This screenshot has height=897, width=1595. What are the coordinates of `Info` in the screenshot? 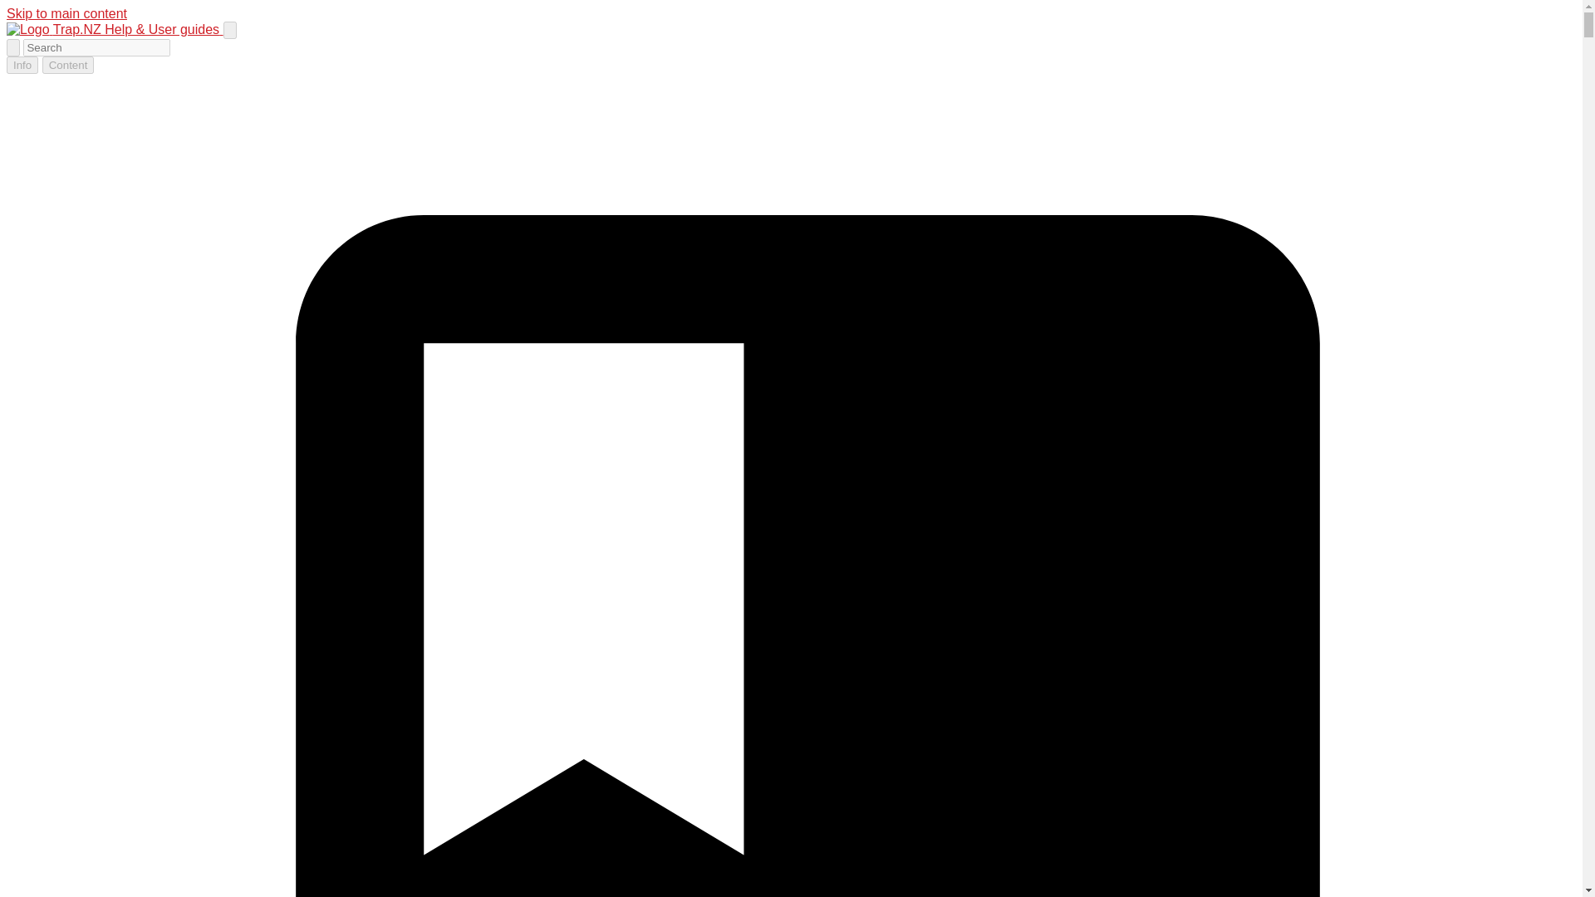 It's located at (22, 65).